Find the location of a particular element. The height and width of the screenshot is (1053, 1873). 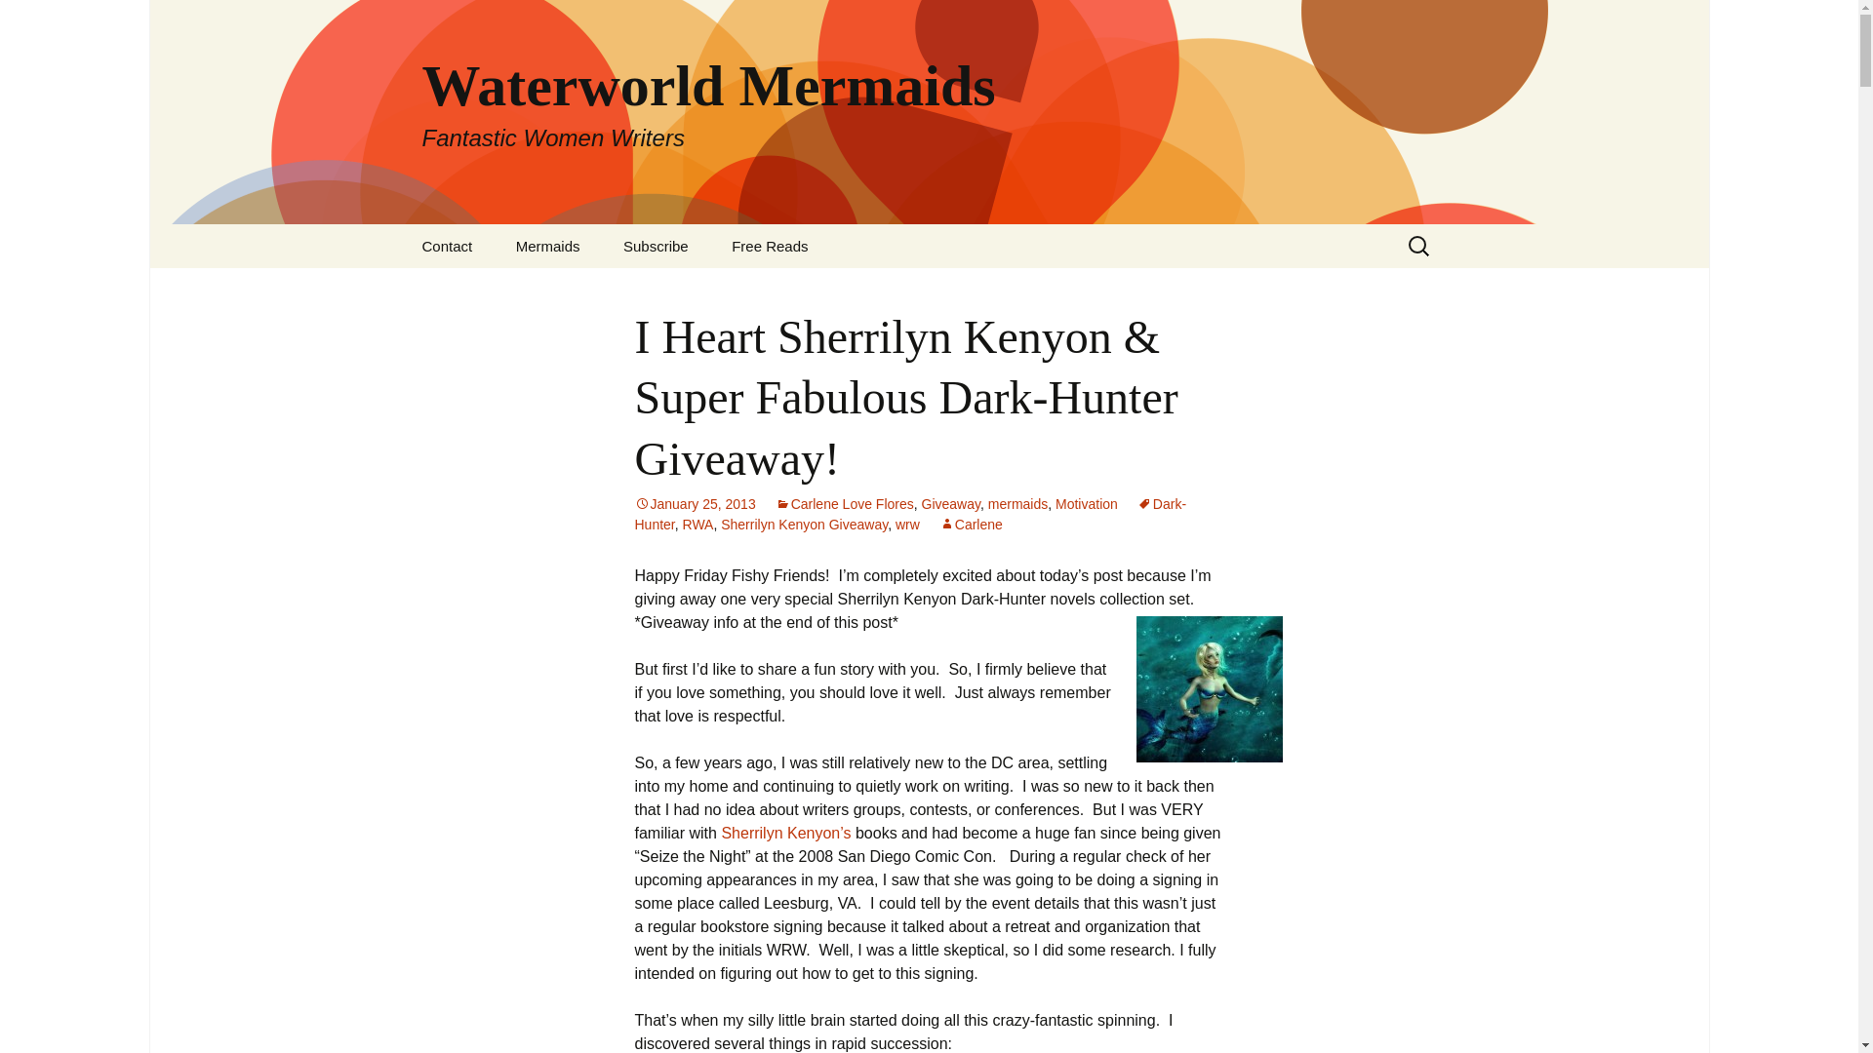

mermaids is located at coordinates (1017, 503).